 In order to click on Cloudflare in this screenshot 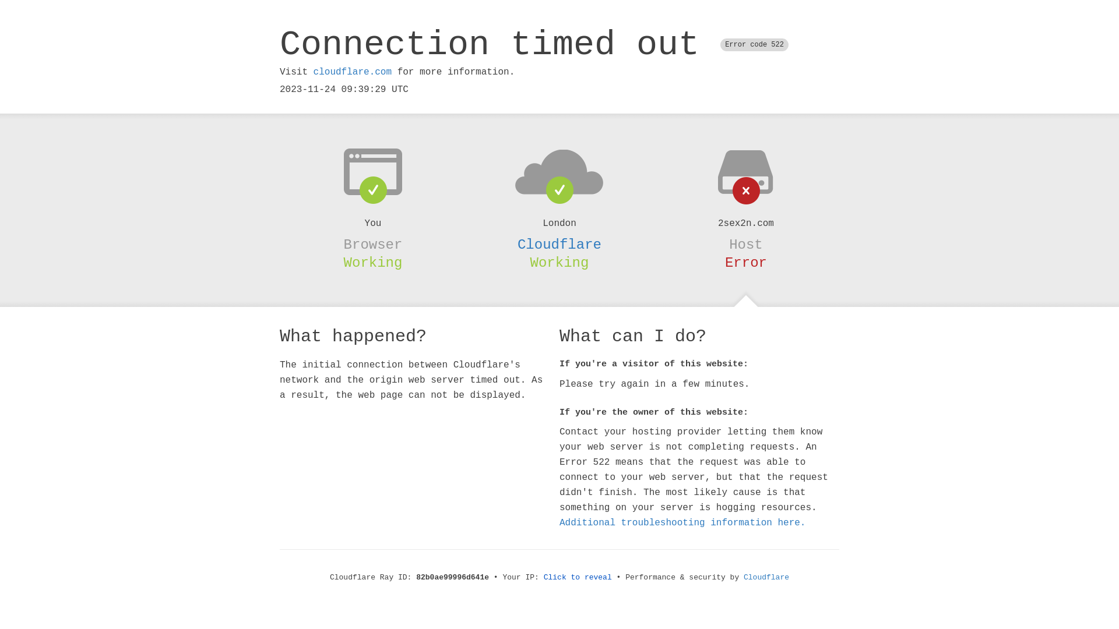, I will do `click(766, 578)`.